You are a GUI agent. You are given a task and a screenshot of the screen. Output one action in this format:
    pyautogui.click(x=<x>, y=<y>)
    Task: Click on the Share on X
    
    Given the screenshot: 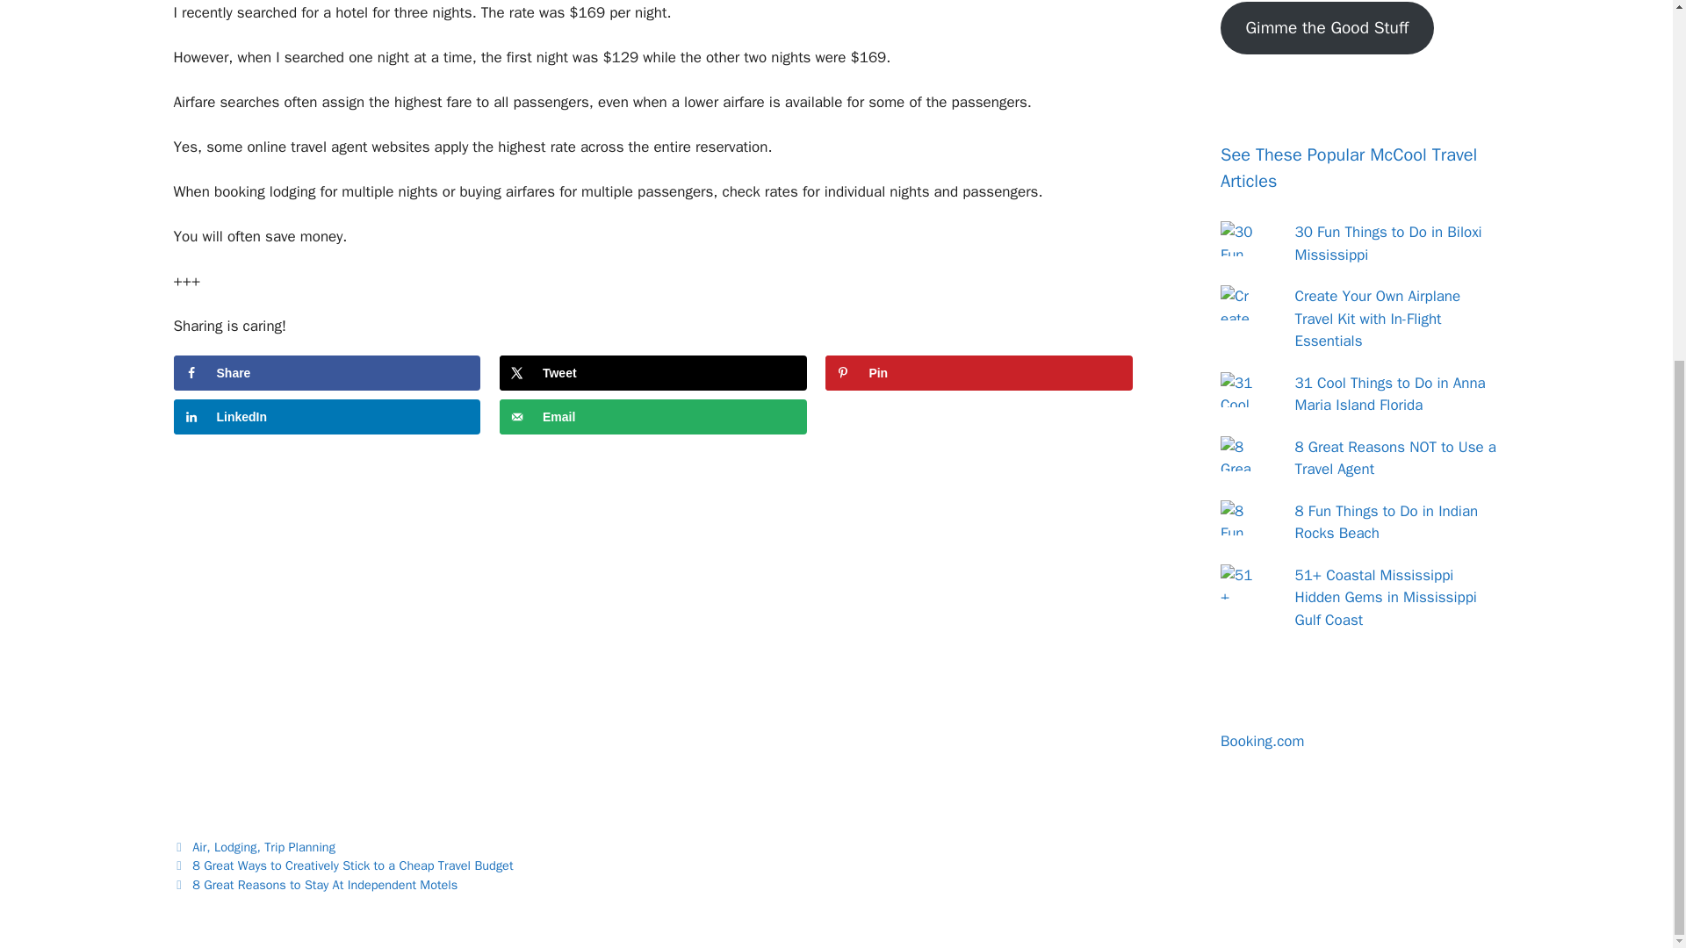 What is the action you would take?
    pyautogui.click(x=653, y=372)
    